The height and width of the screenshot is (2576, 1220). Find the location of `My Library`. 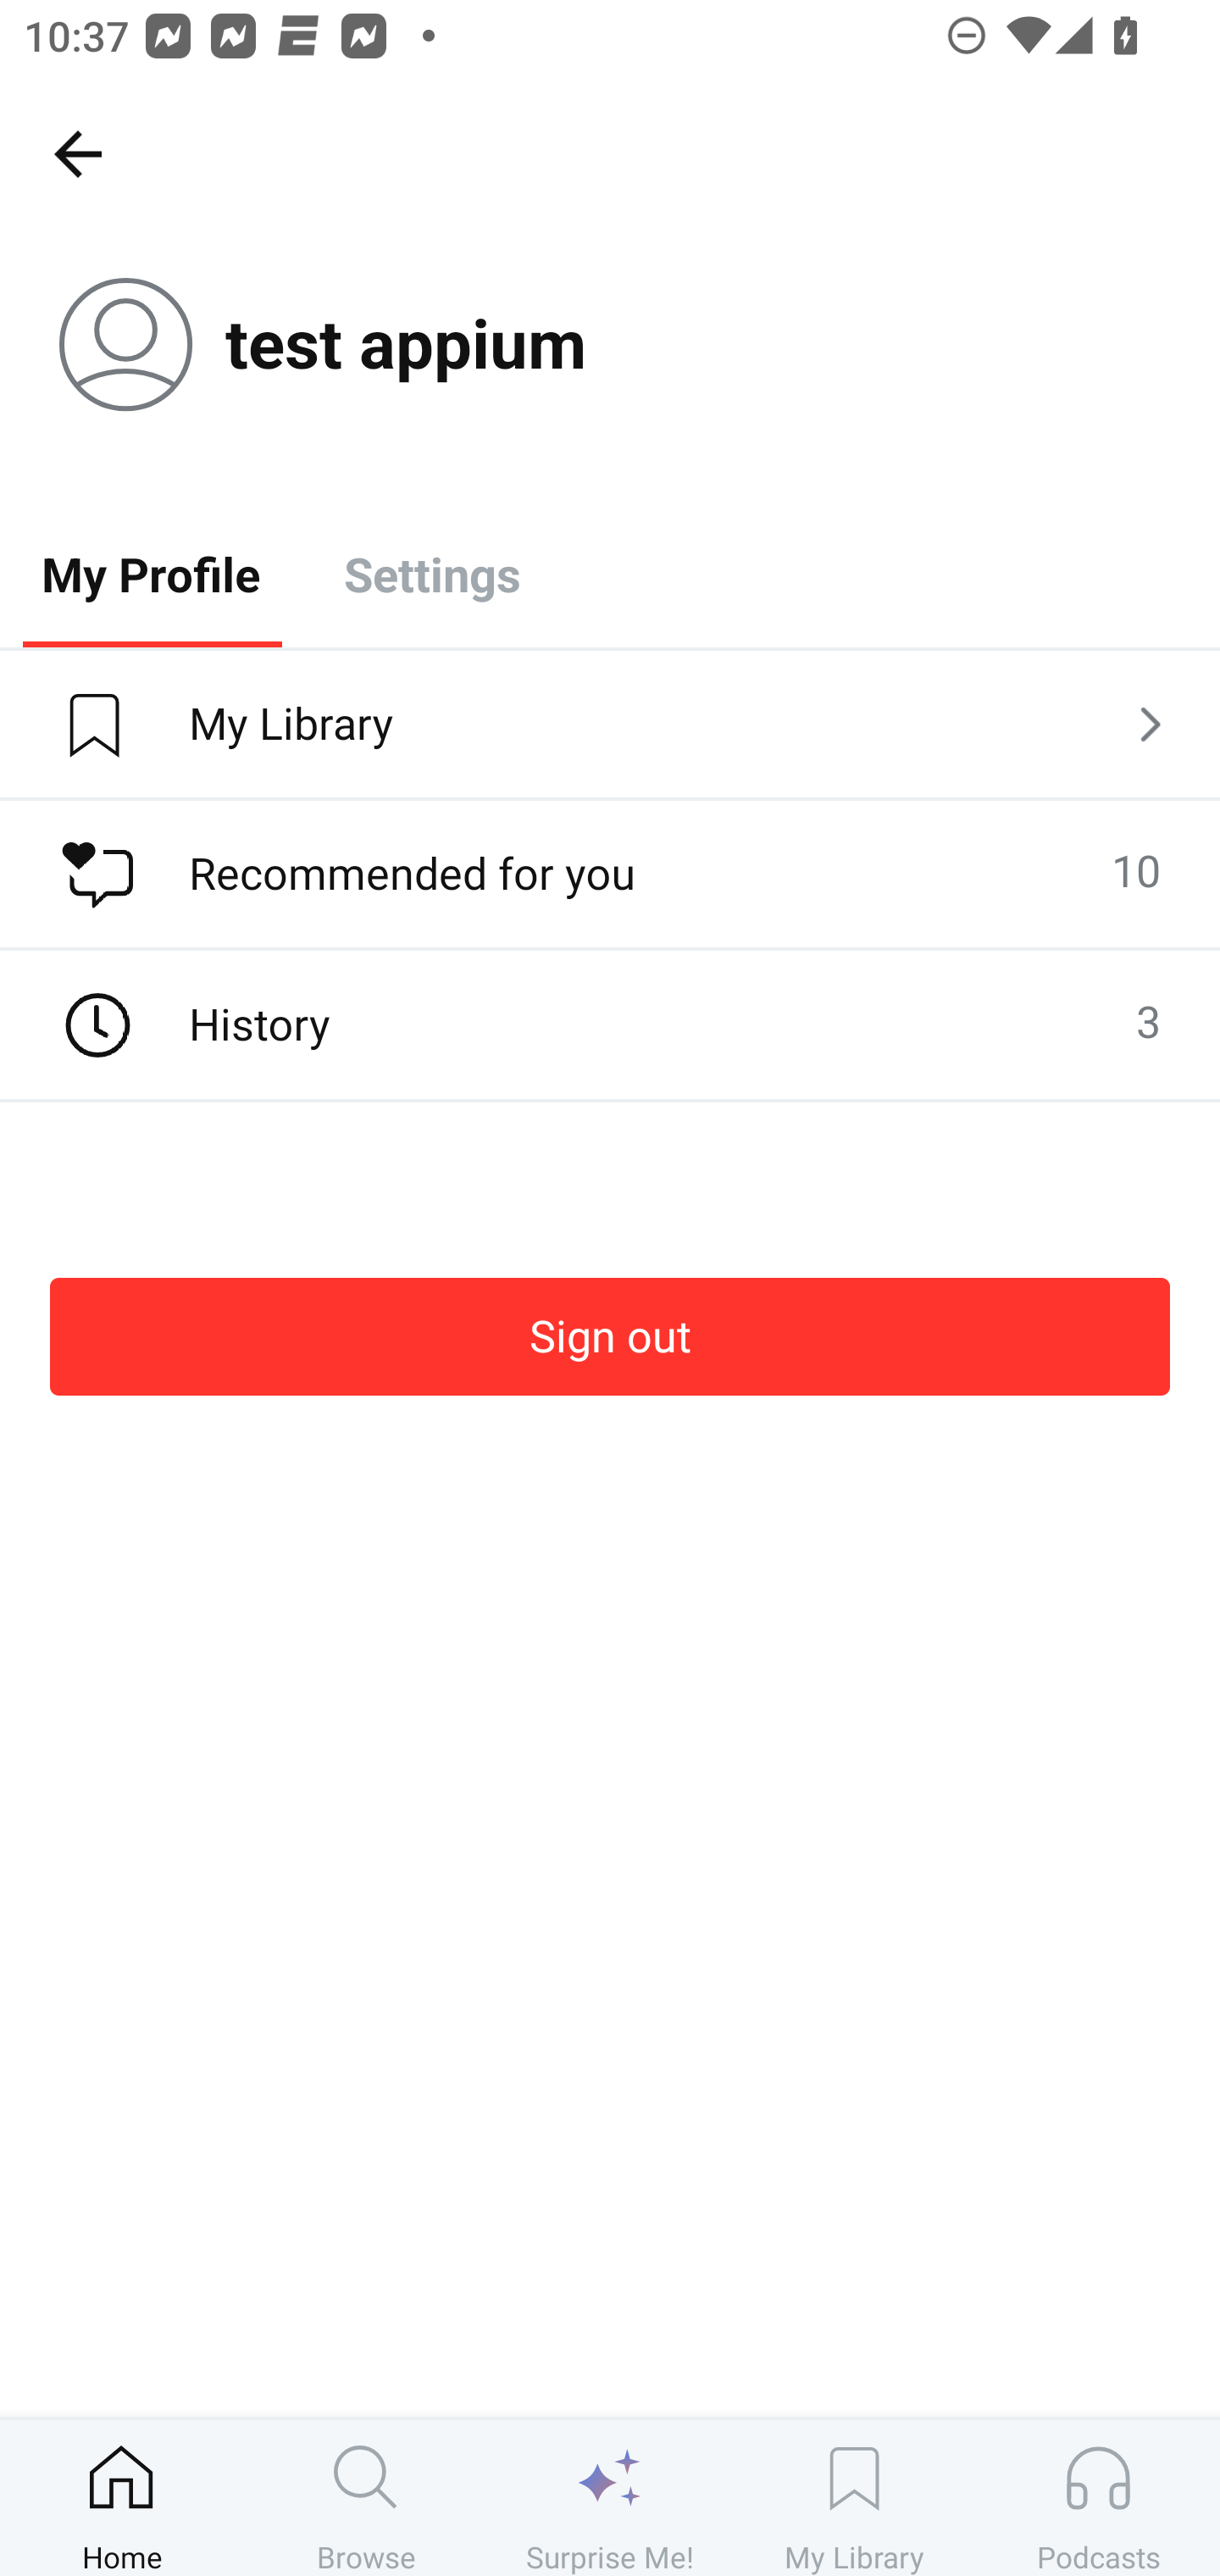

My Library is located at coordinates (854, 2497).